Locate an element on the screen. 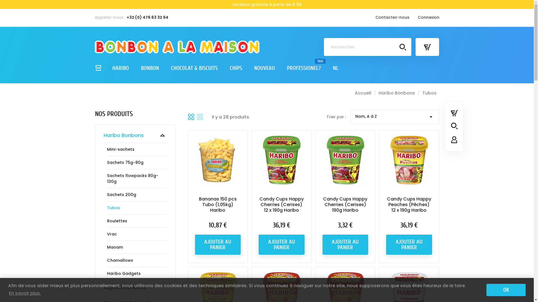 This screenshot has height=302, width=538. Candy Cups Happy Cherries (Cerises) 190g Haribo is located at coordinates (345, 205).